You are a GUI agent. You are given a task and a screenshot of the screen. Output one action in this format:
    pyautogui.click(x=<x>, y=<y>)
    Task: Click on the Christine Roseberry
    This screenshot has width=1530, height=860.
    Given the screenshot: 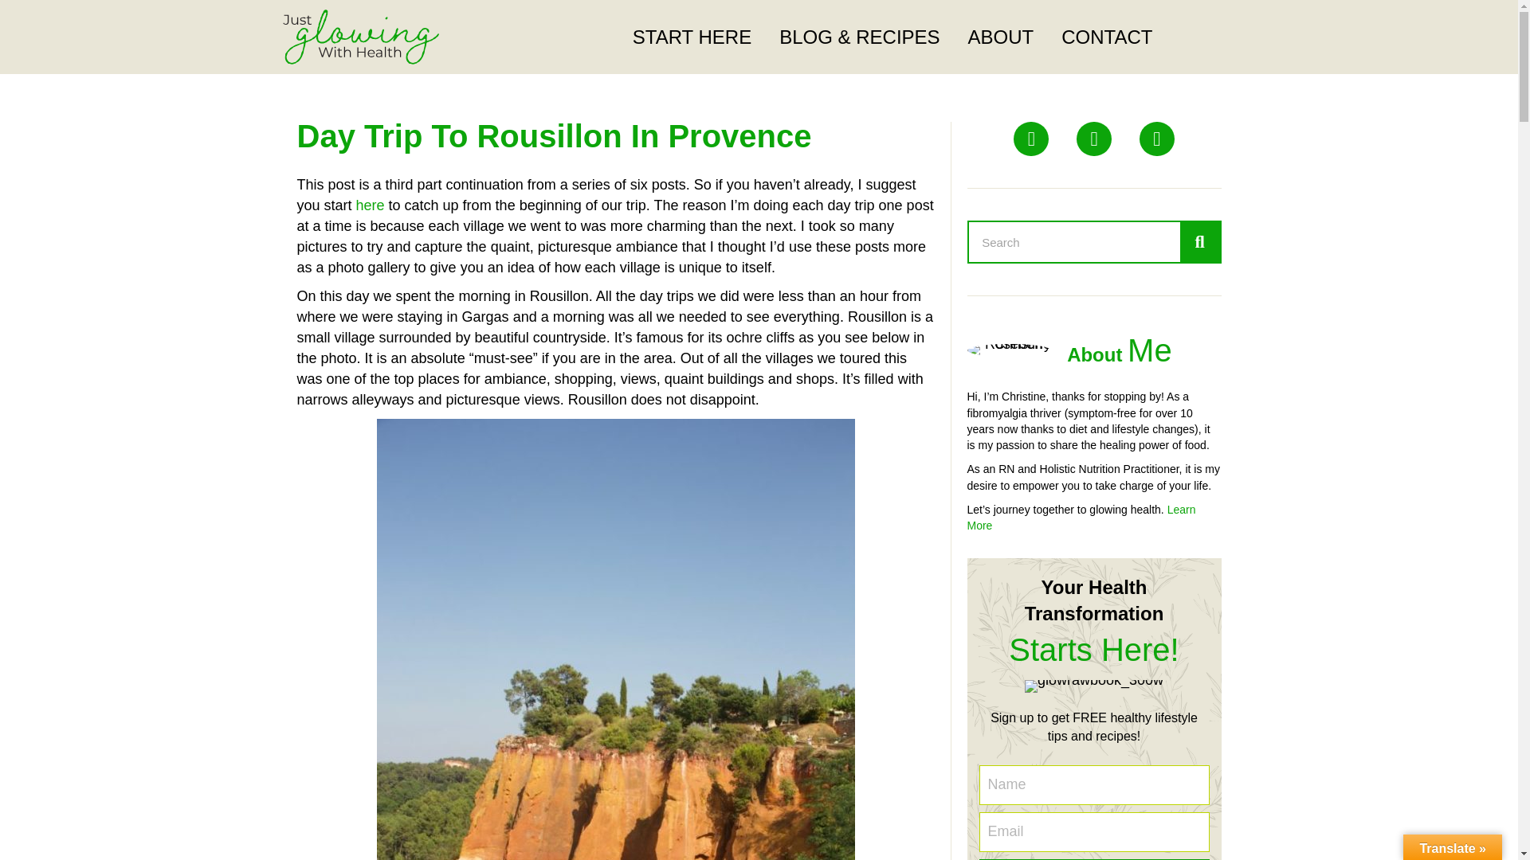 What is the action you would take?
    pyautogui.click(x=1009, y=350)
    